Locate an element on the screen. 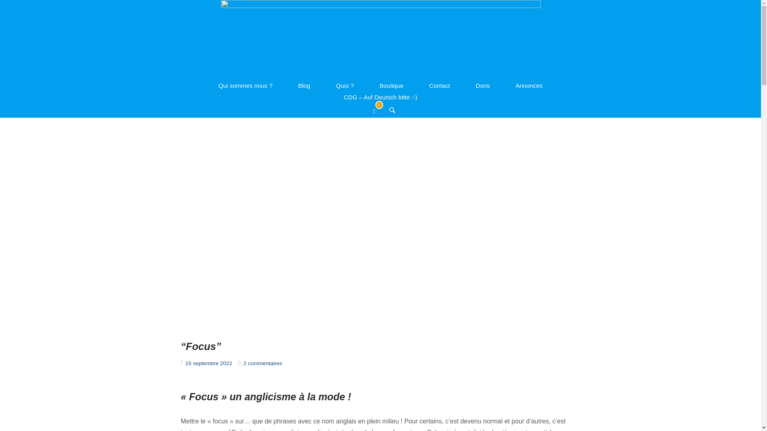  Annonces is located at coordinates (529, 85).